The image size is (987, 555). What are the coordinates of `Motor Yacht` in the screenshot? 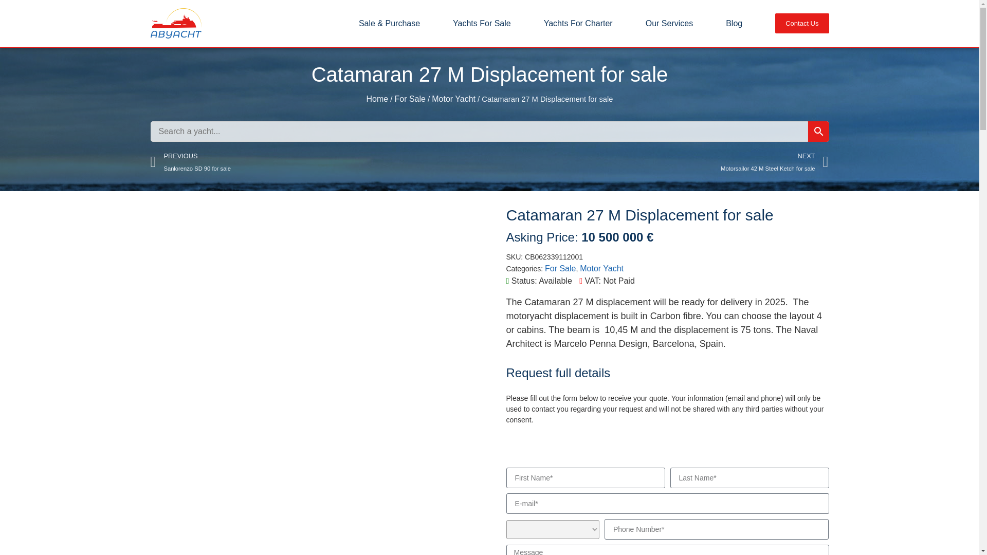 It's located at (734, 24).